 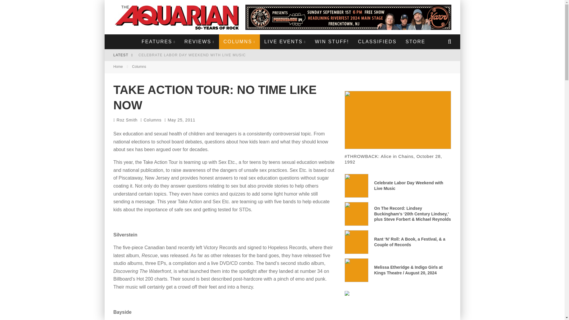 What do you see at coordinates (158, 41) in the screenshot?
I see `FEATURES` at bounding box center [158, 41].